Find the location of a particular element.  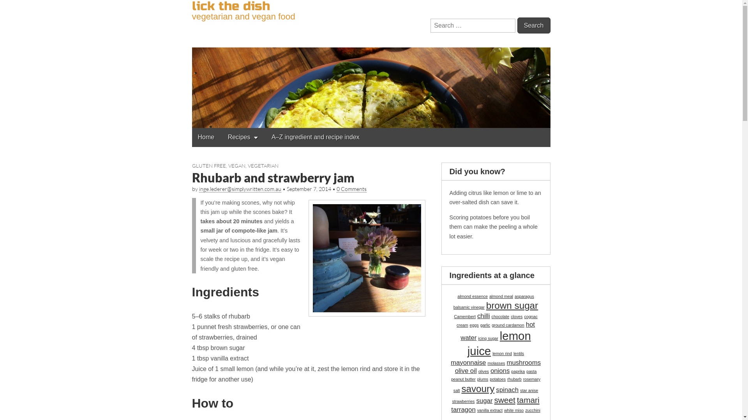

September 7, 2014 is located at coordinates (309, 189).